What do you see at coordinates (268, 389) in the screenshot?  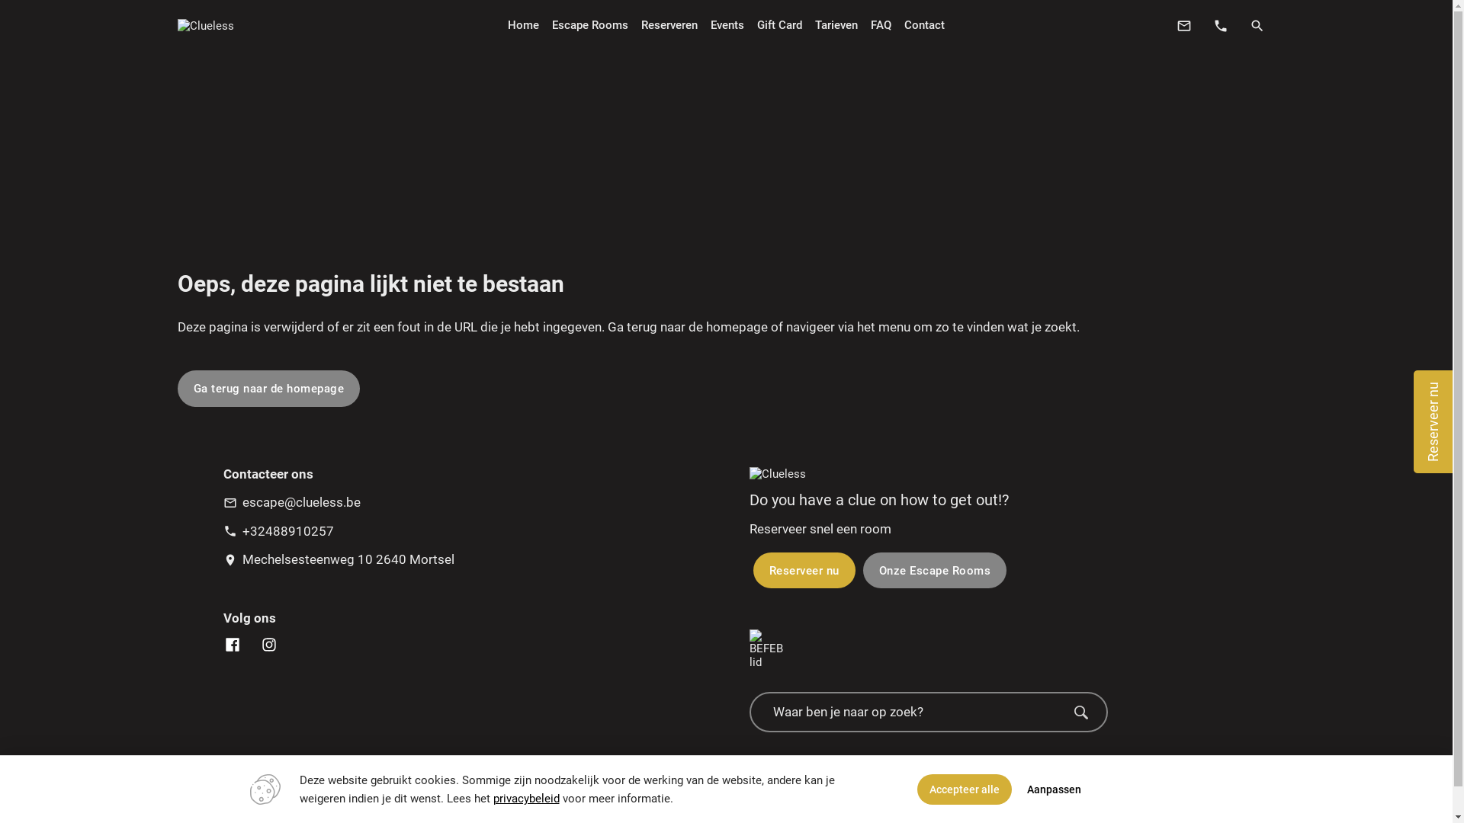 I see `Ga terug naar de homepage` at bounding box center [268, 389].